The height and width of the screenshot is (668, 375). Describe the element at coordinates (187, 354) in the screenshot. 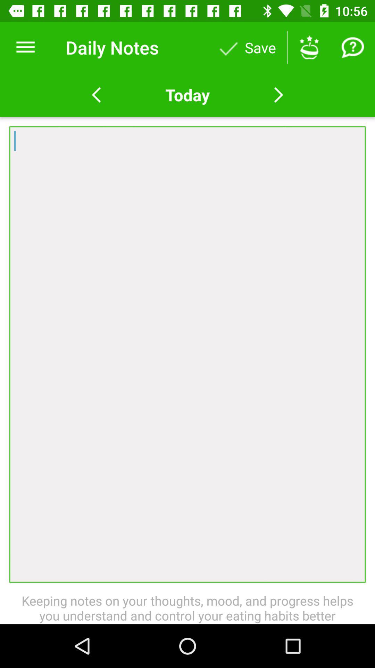

I see `type thoughts here` at that location.